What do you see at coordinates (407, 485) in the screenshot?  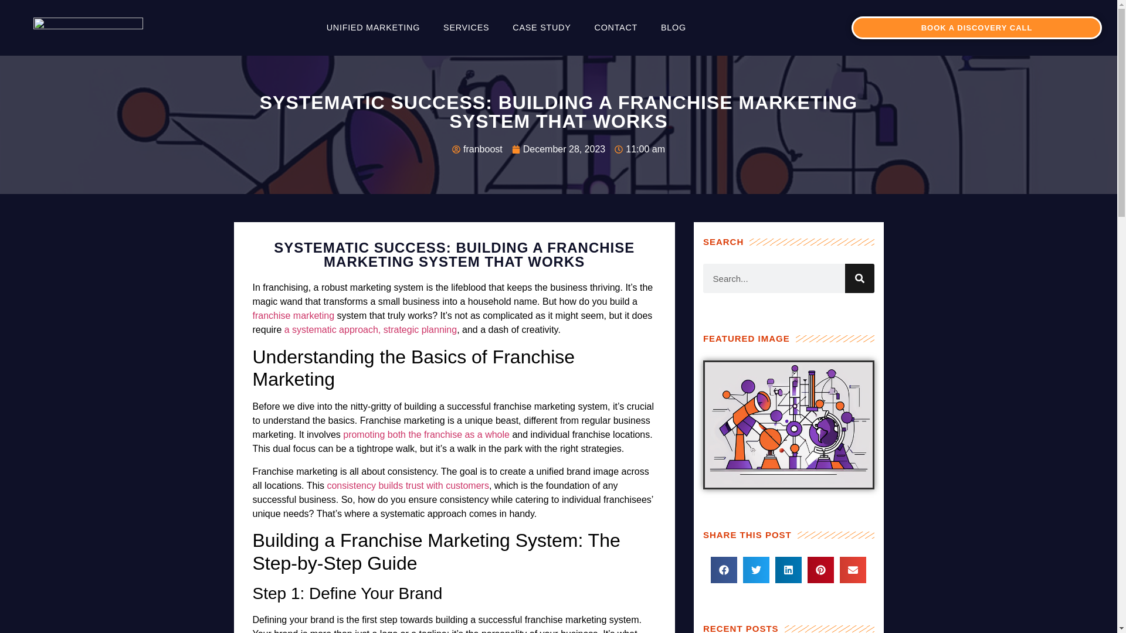 I see `consistency builds trust with customers` at bounding box center [407, 485].